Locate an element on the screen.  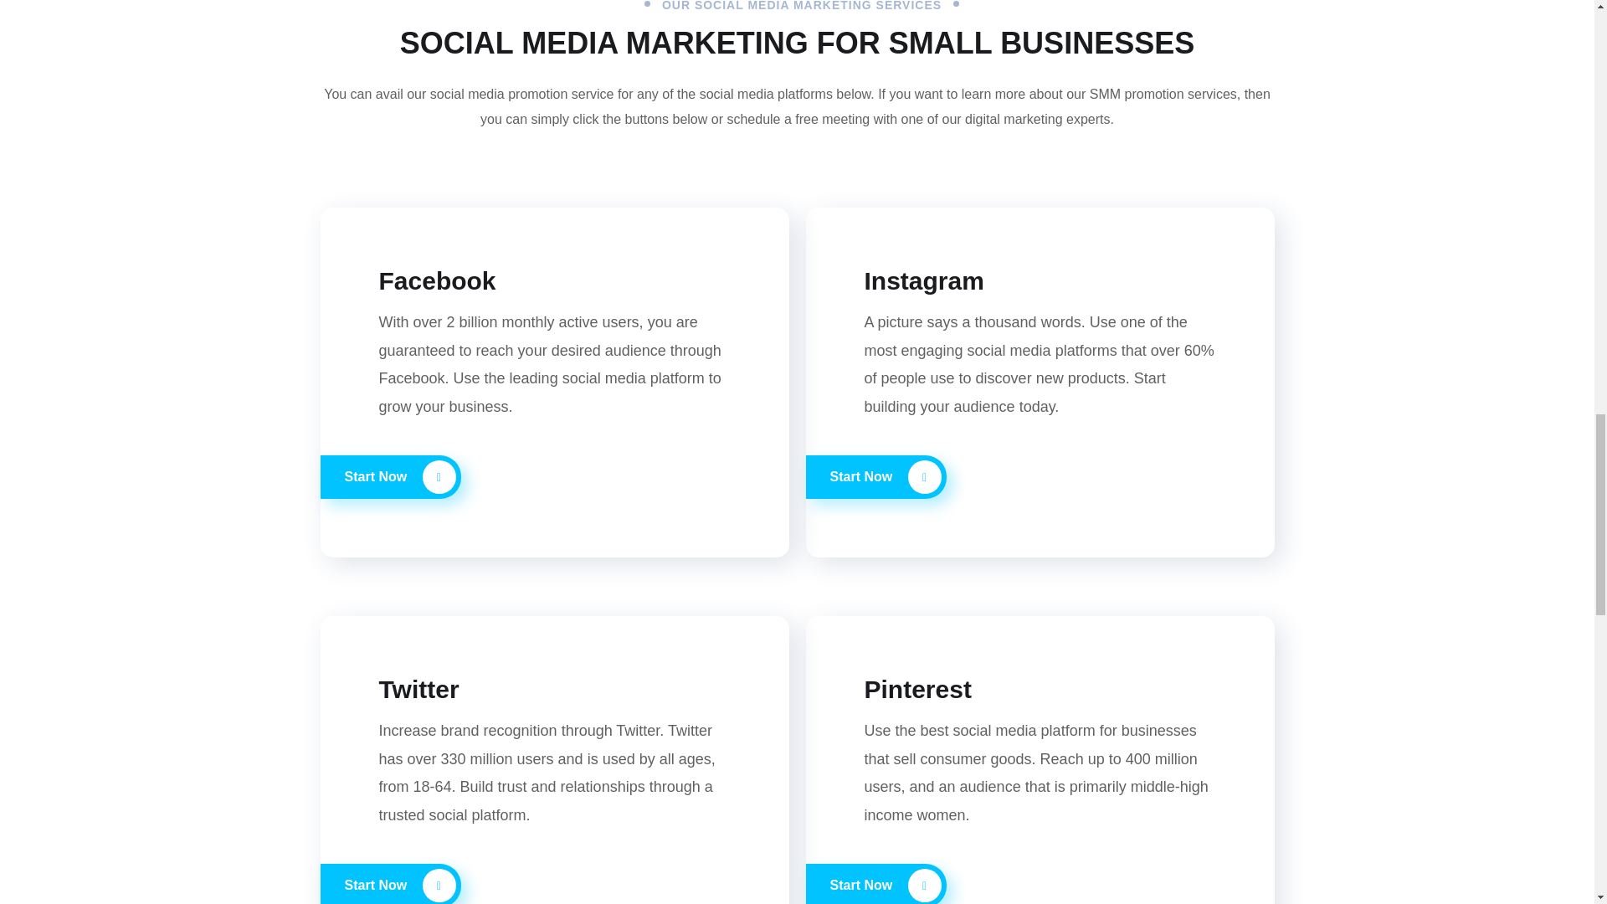
Start Now is located at coordinates (875, 884).